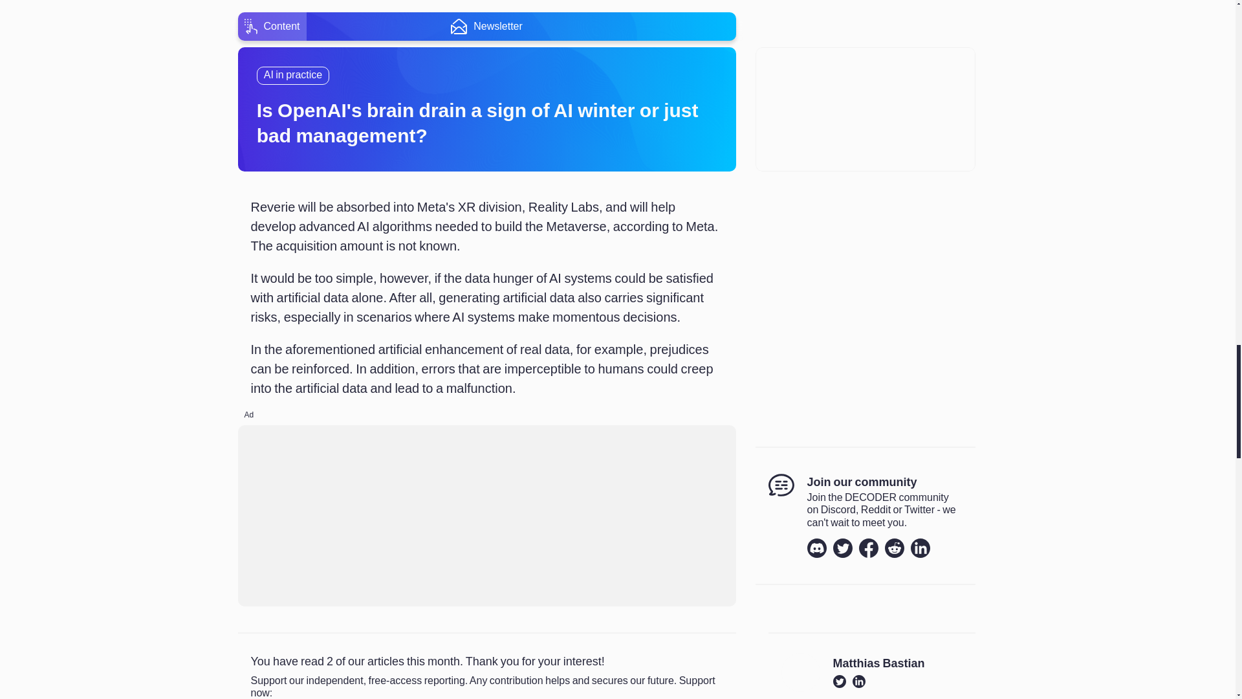 This screenshot has width=1242, height=699. What do you see at coordinates (292, 75) in the screenshot?
I see `AI in practice` at bounding box center [292, 75].